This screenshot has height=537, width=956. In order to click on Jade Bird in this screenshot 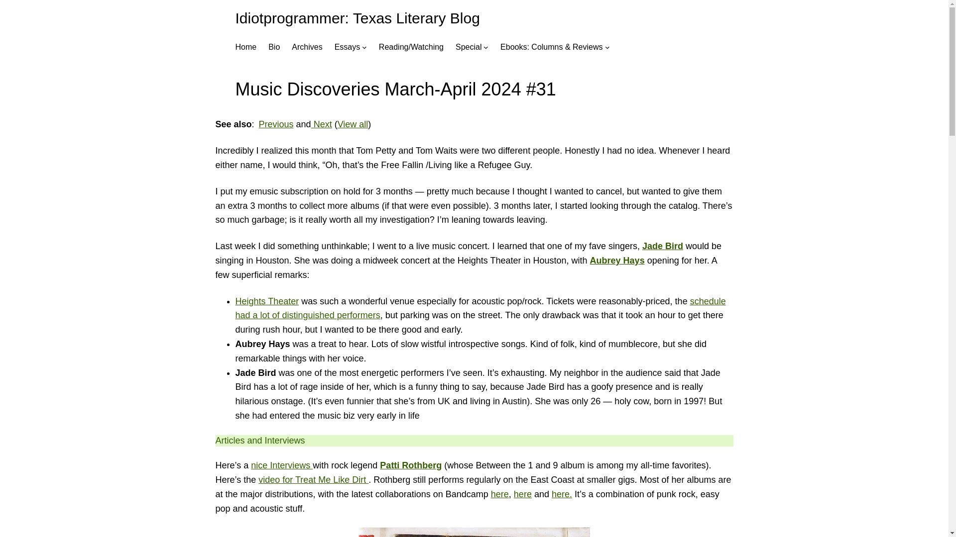, I will do `click(663, 246)`.